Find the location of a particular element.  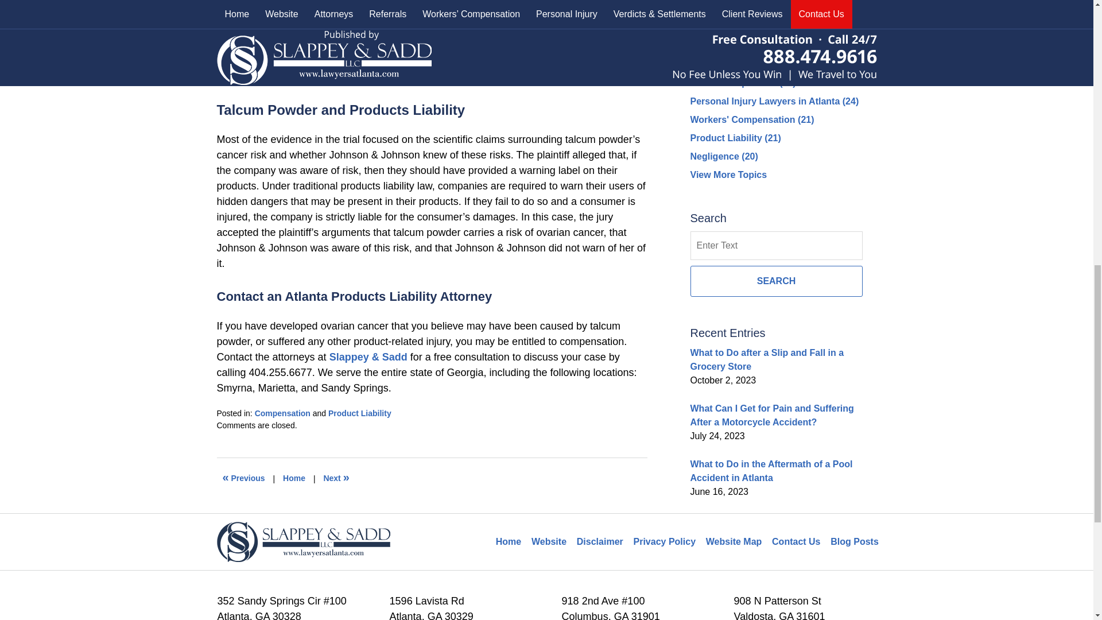

Home is located at coordinates (294, 479).